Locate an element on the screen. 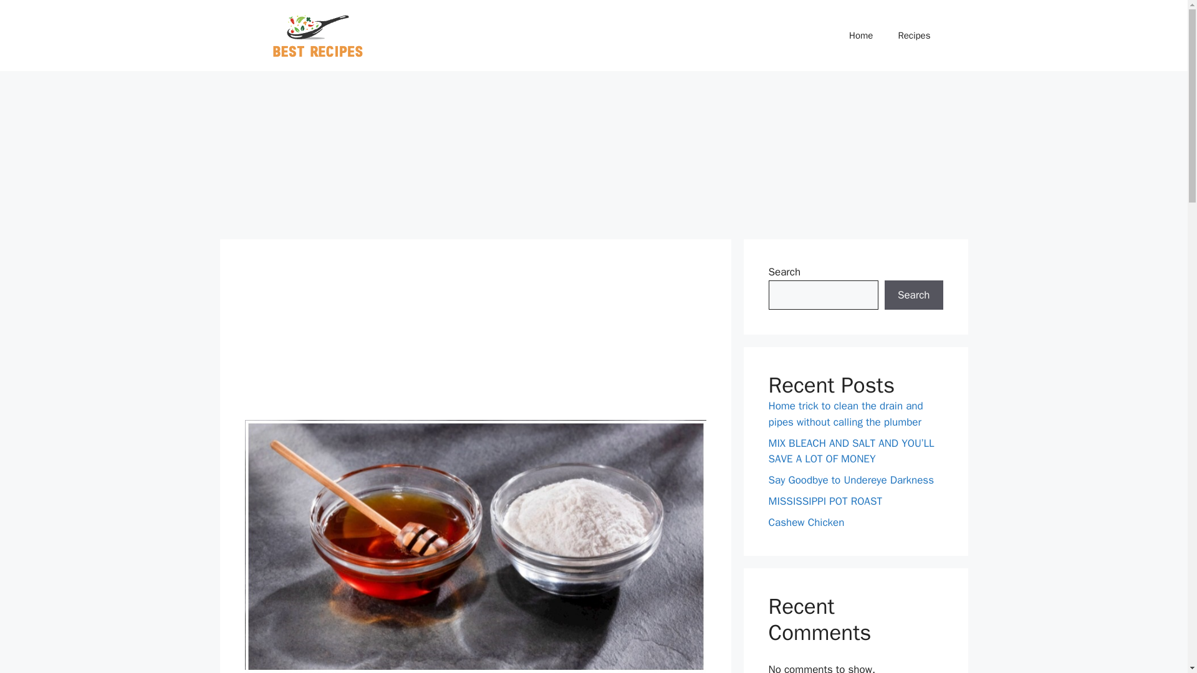  Cashew Chicken is located at coordinates (805, 522).